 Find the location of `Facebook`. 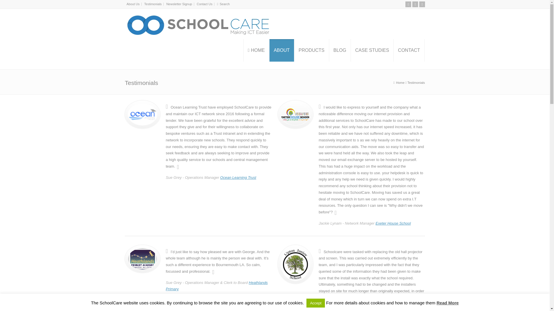

Facebook is located at coordinates (415, 4).